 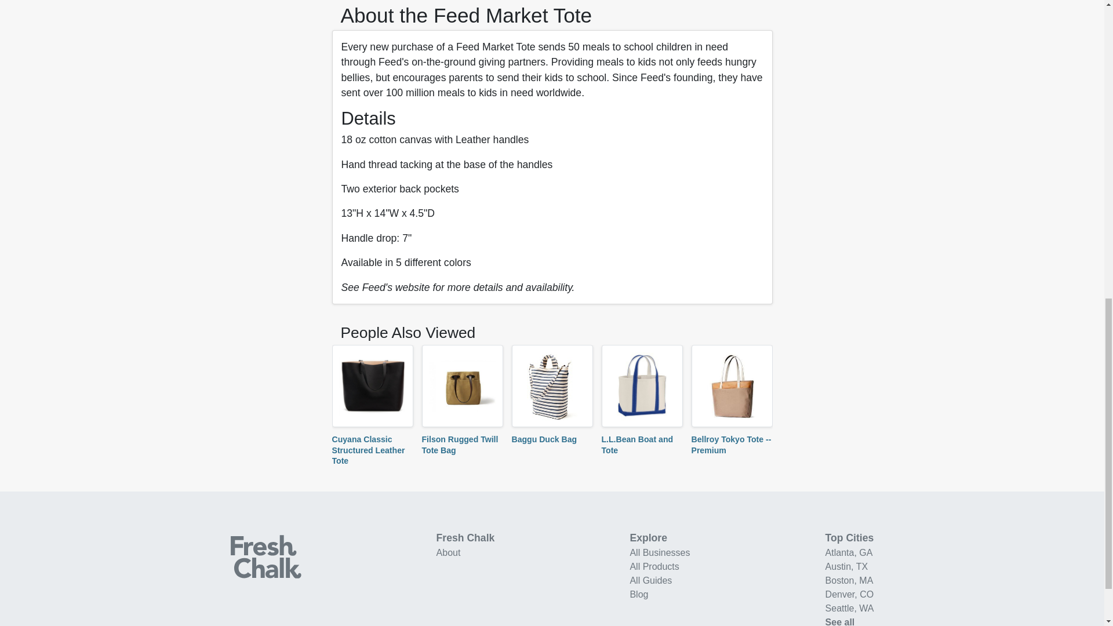 What do you see at coordinates (850, 594) in the screenshot?
I see `Denver, CO` at bounding box center [850, 594].